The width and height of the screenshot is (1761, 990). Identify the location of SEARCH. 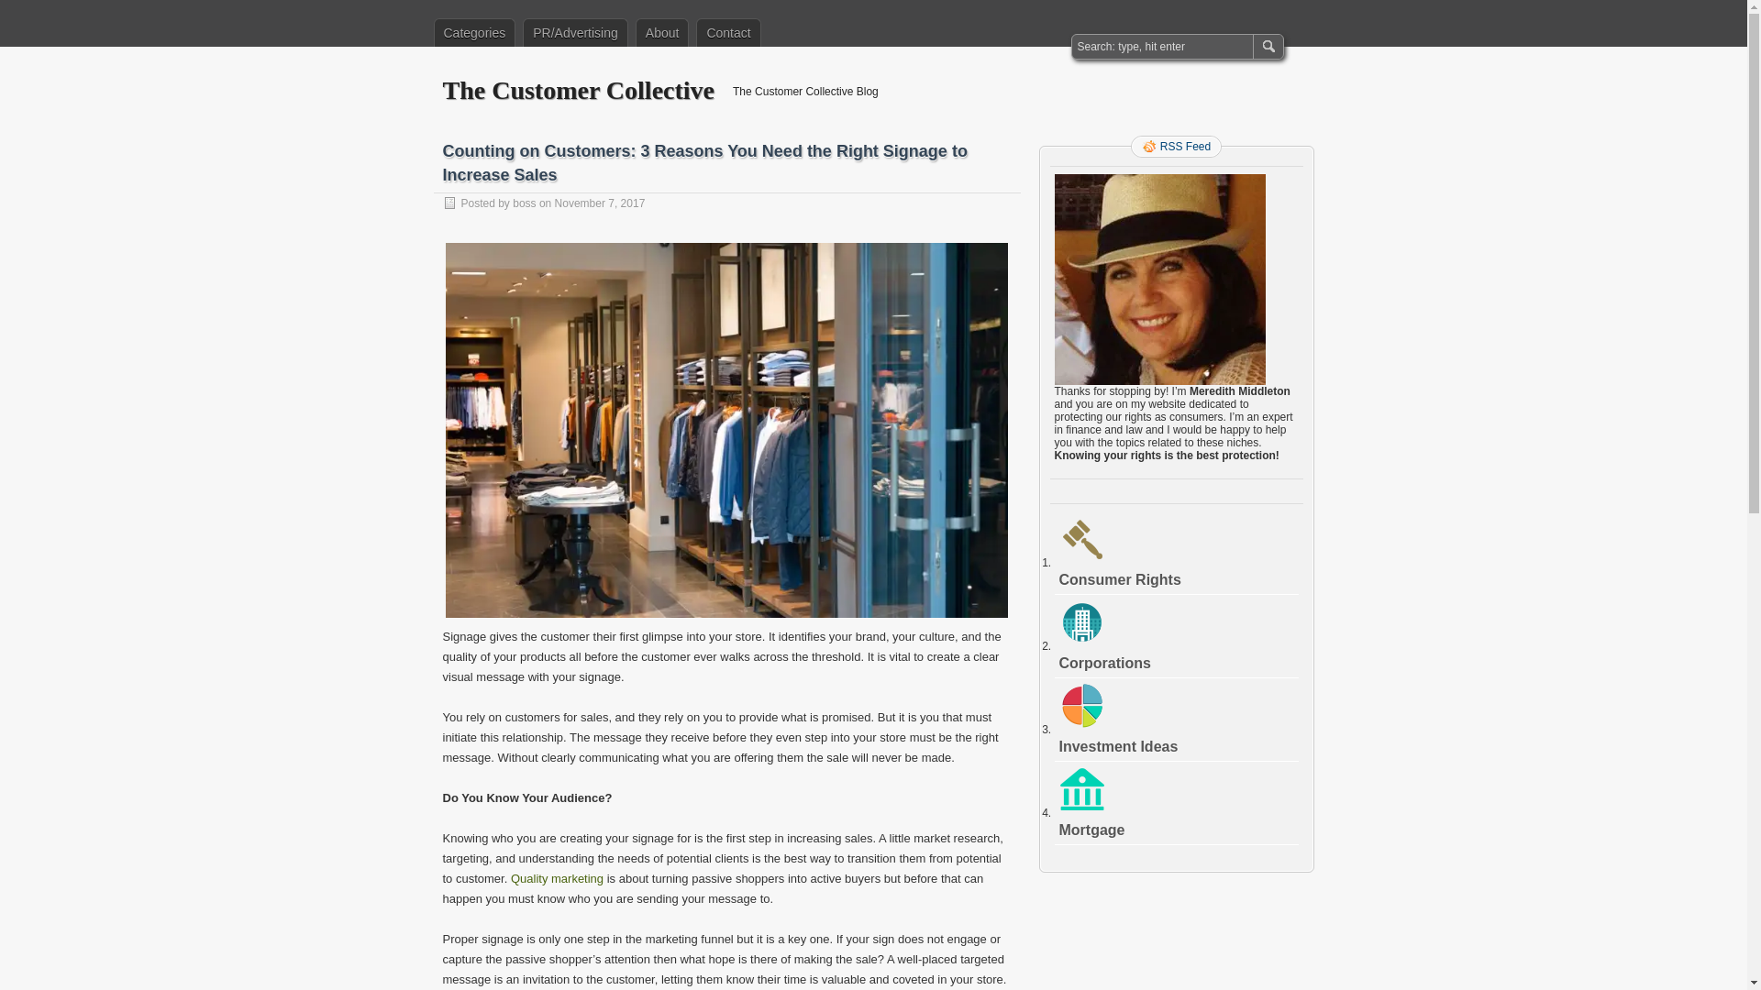
(1267, 46).